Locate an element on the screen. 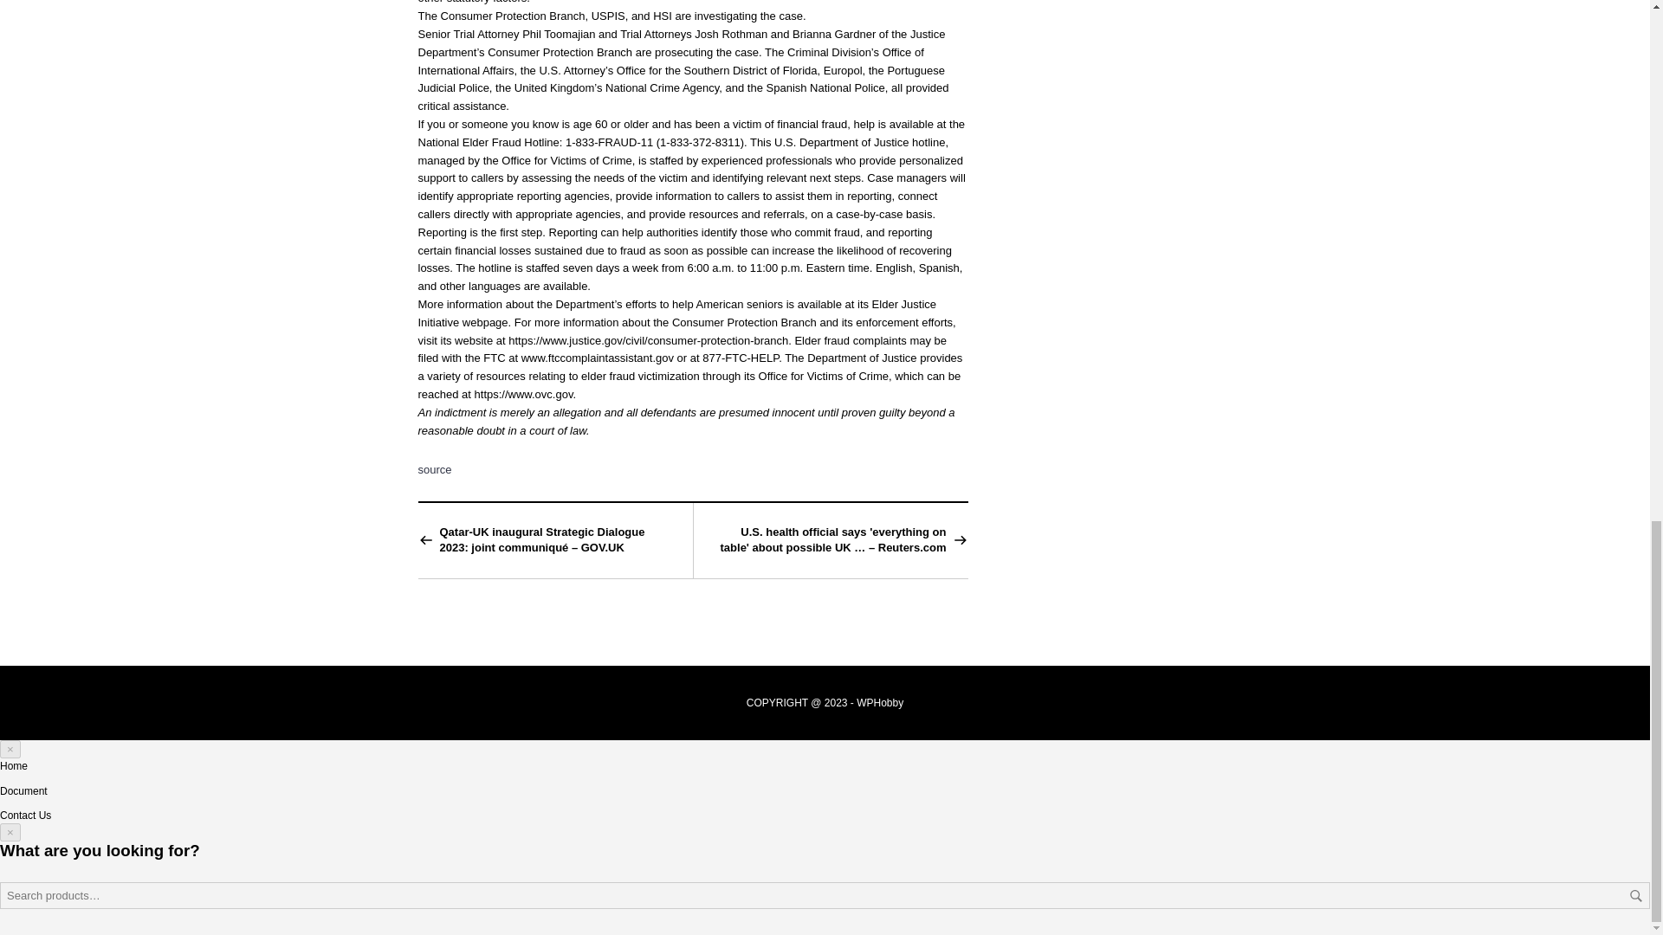  Contact Us is located at coordinates (26, 816).